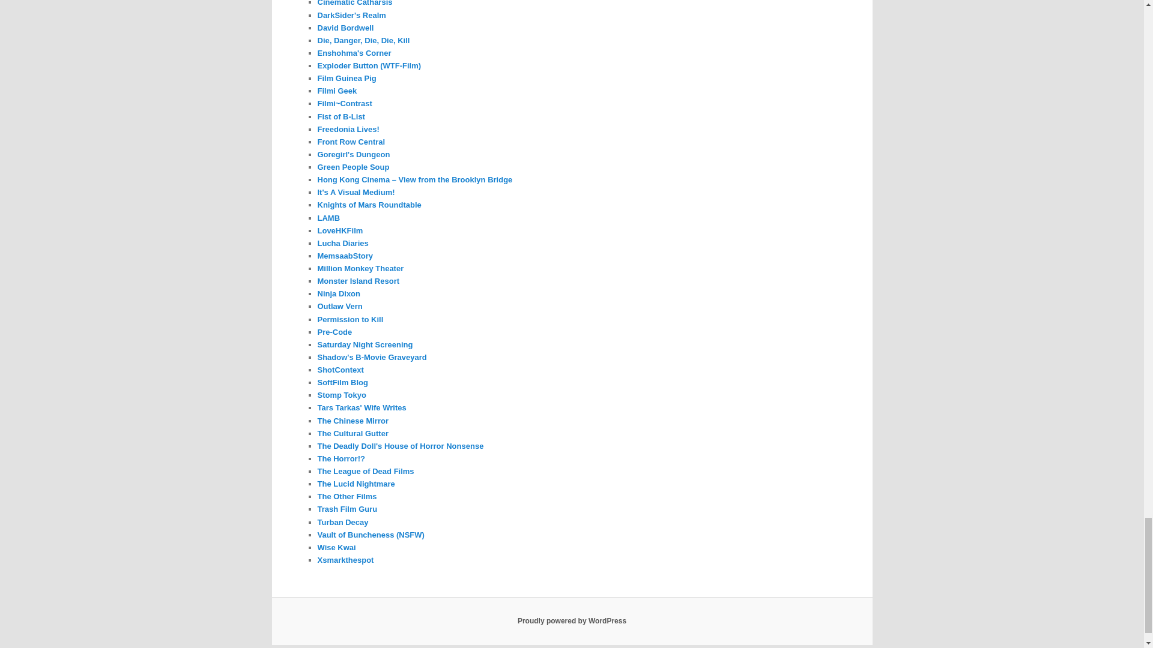 This screenshot has height=648, width=1153. Describe the element at coordinates (572, 621) in the screenshot. I see `Semantic Personal Publishing Platform` at that location.